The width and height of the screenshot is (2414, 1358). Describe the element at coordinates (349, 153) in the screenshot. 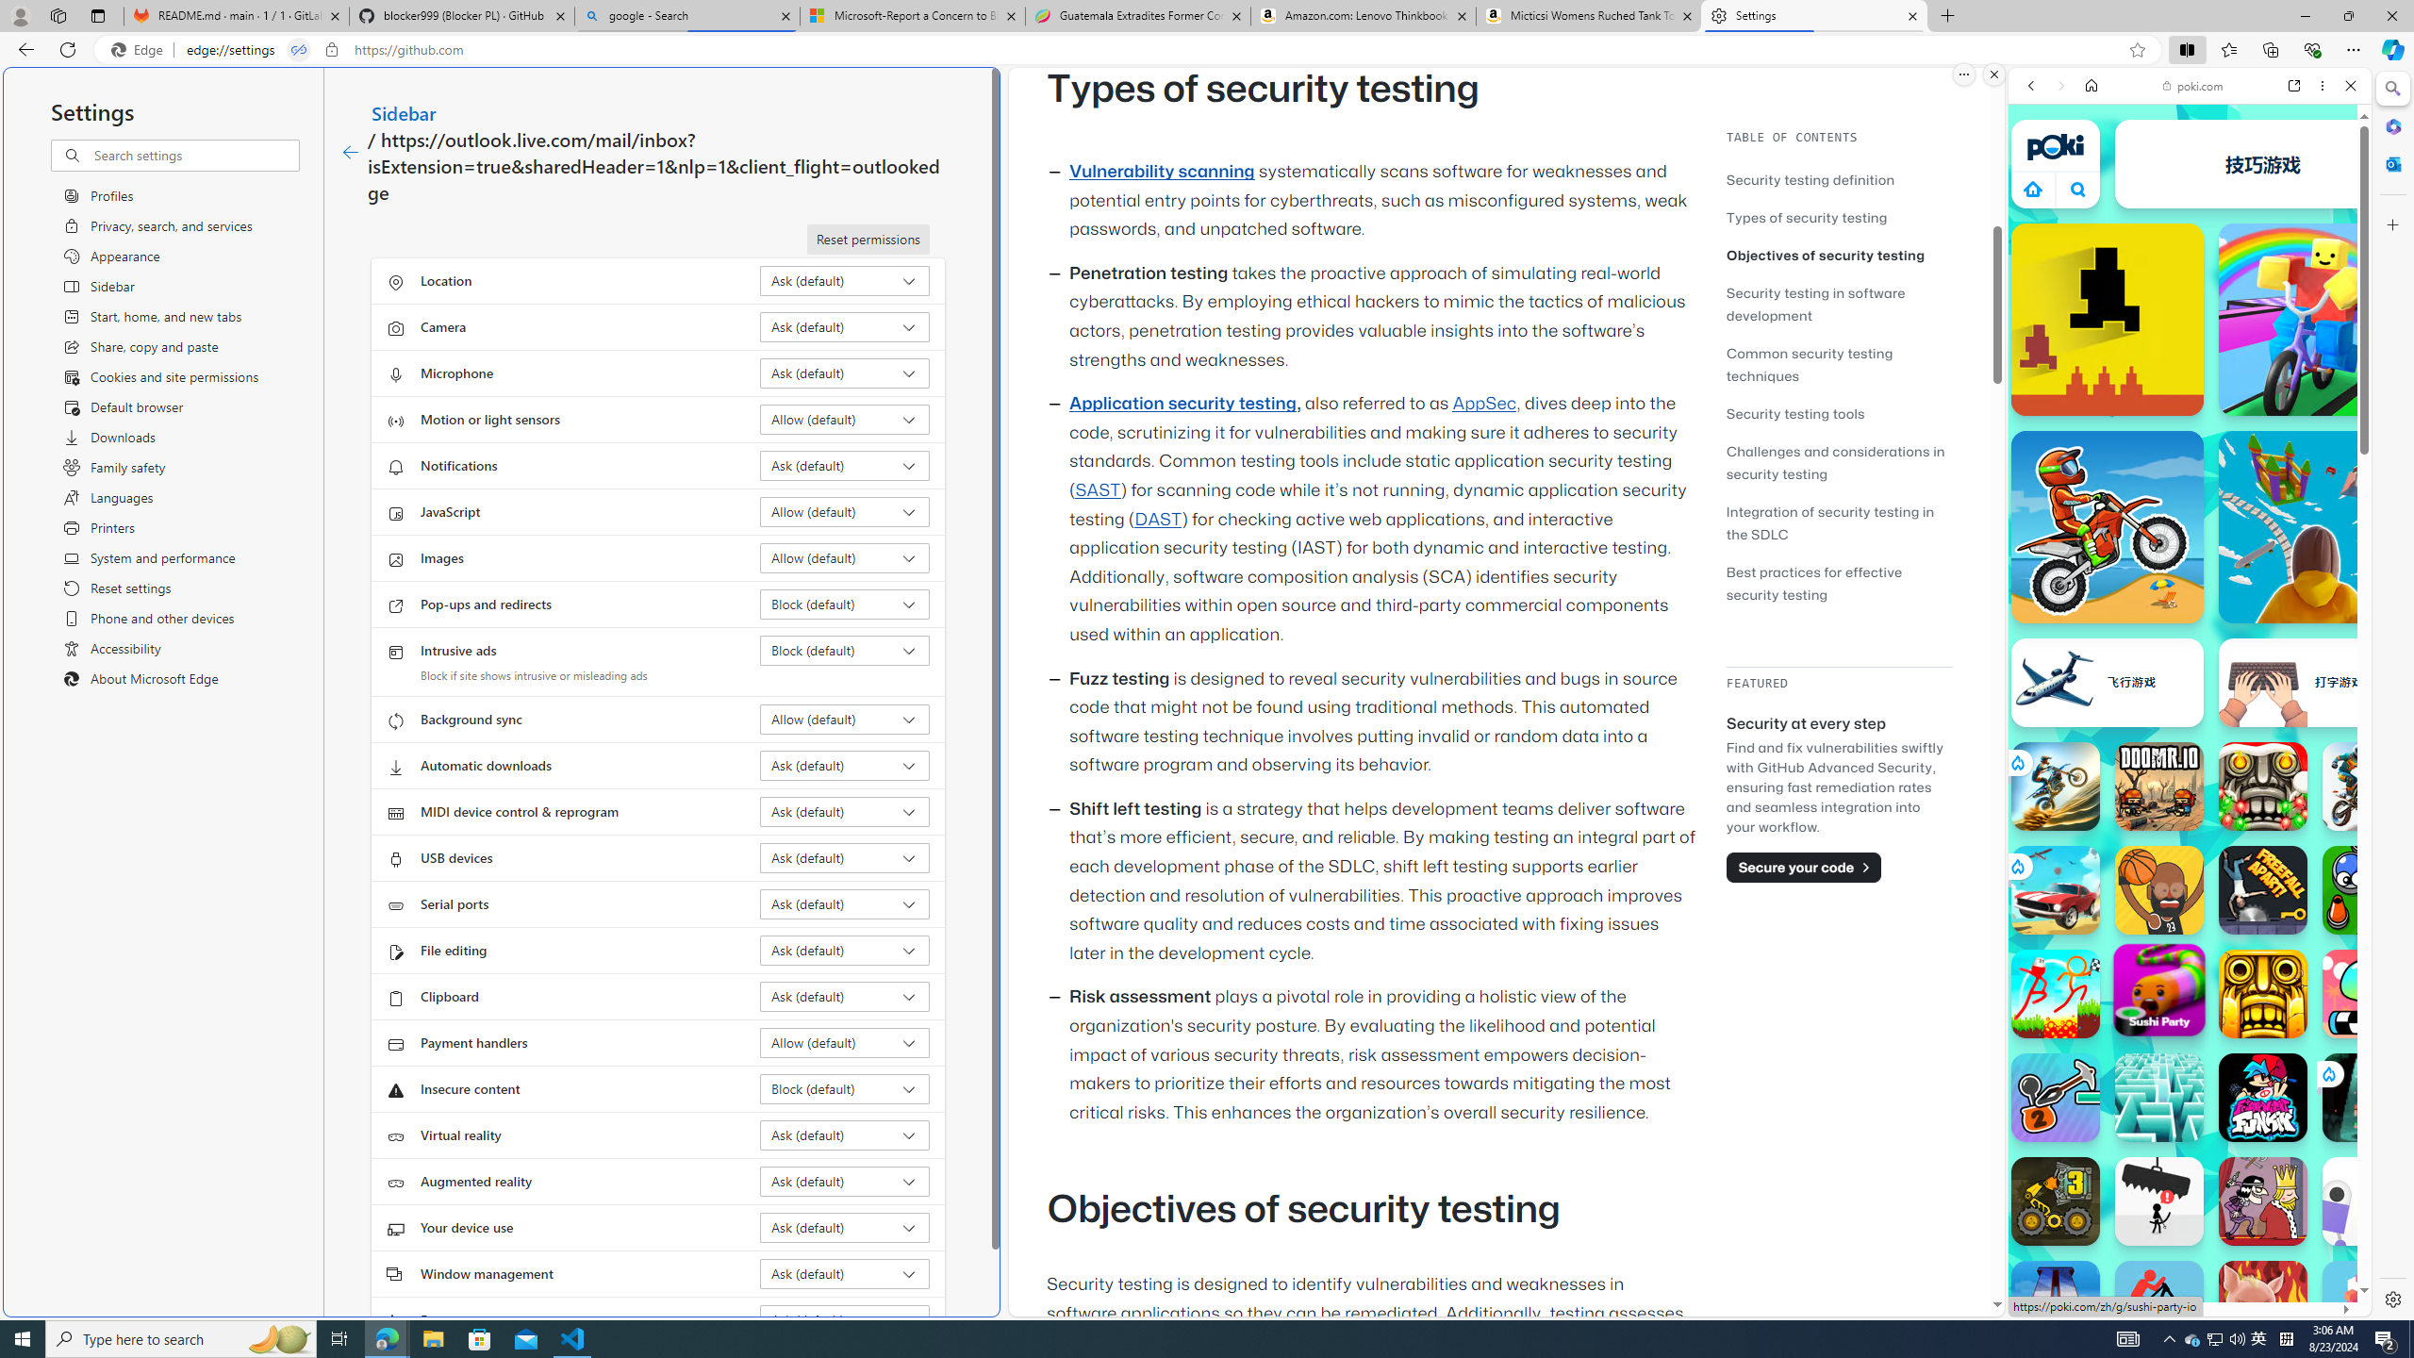

I see `Class: c01182` at that location.